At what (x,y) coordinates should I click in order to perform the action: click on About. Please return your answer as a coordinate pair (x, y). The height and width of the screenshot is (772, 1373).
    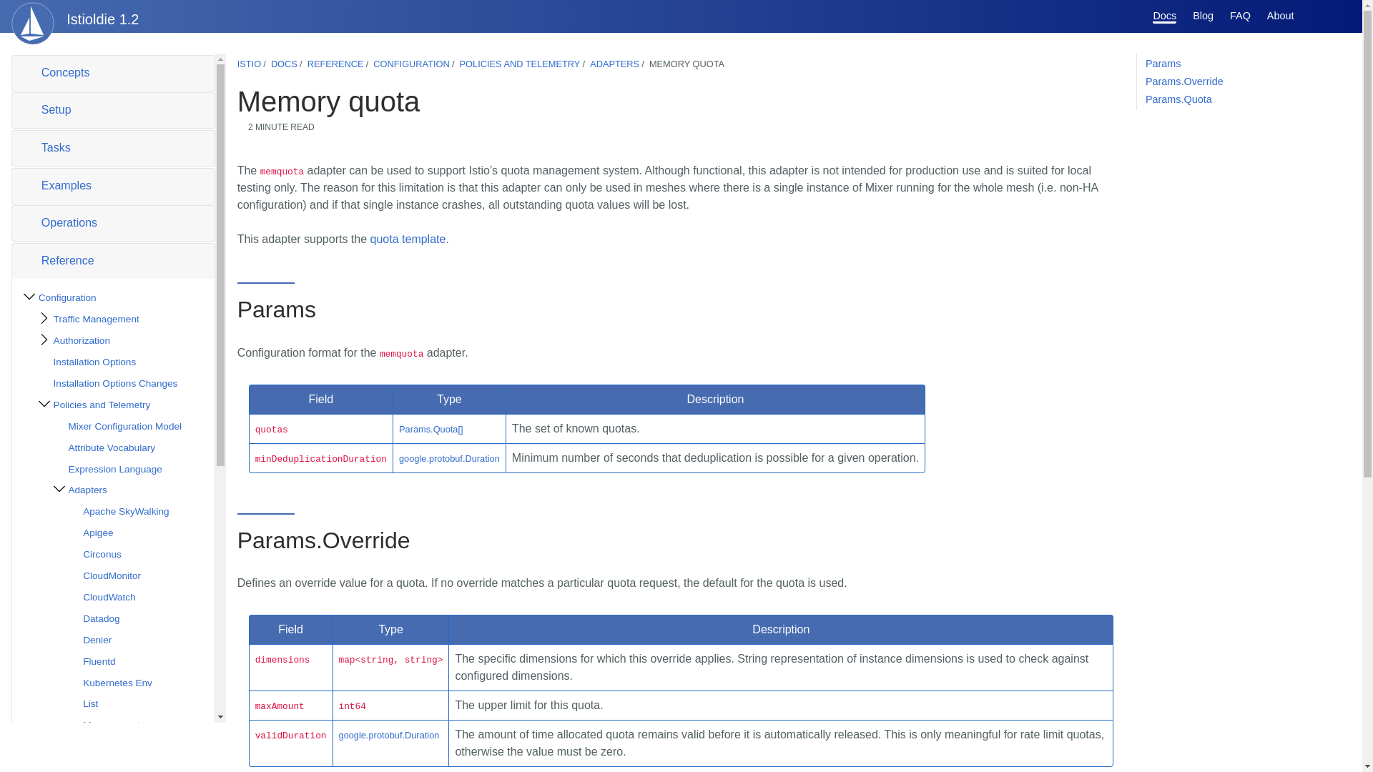
    Looking at the image, I should click on (1281, 16).